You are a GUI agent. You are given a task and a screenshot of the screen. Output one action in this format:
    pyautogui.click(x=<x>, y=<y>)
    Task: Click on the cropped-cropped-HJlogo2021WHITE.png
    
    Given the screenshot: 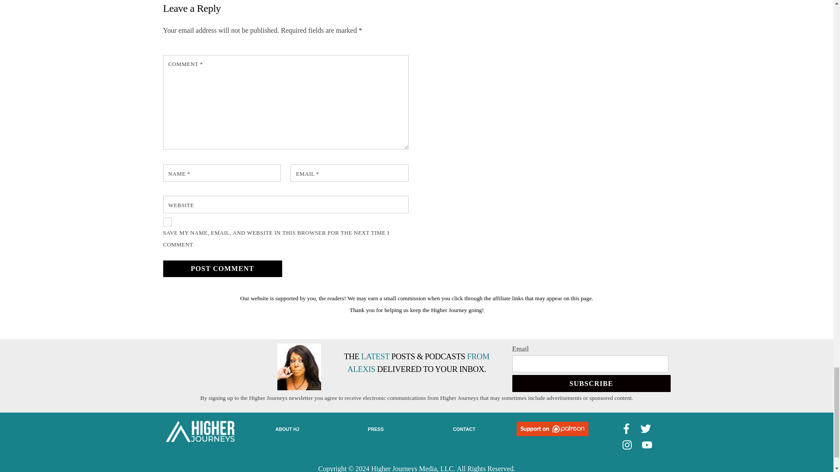 What is the action you would take?
    pyautogui.click(x=199, y=432)
    